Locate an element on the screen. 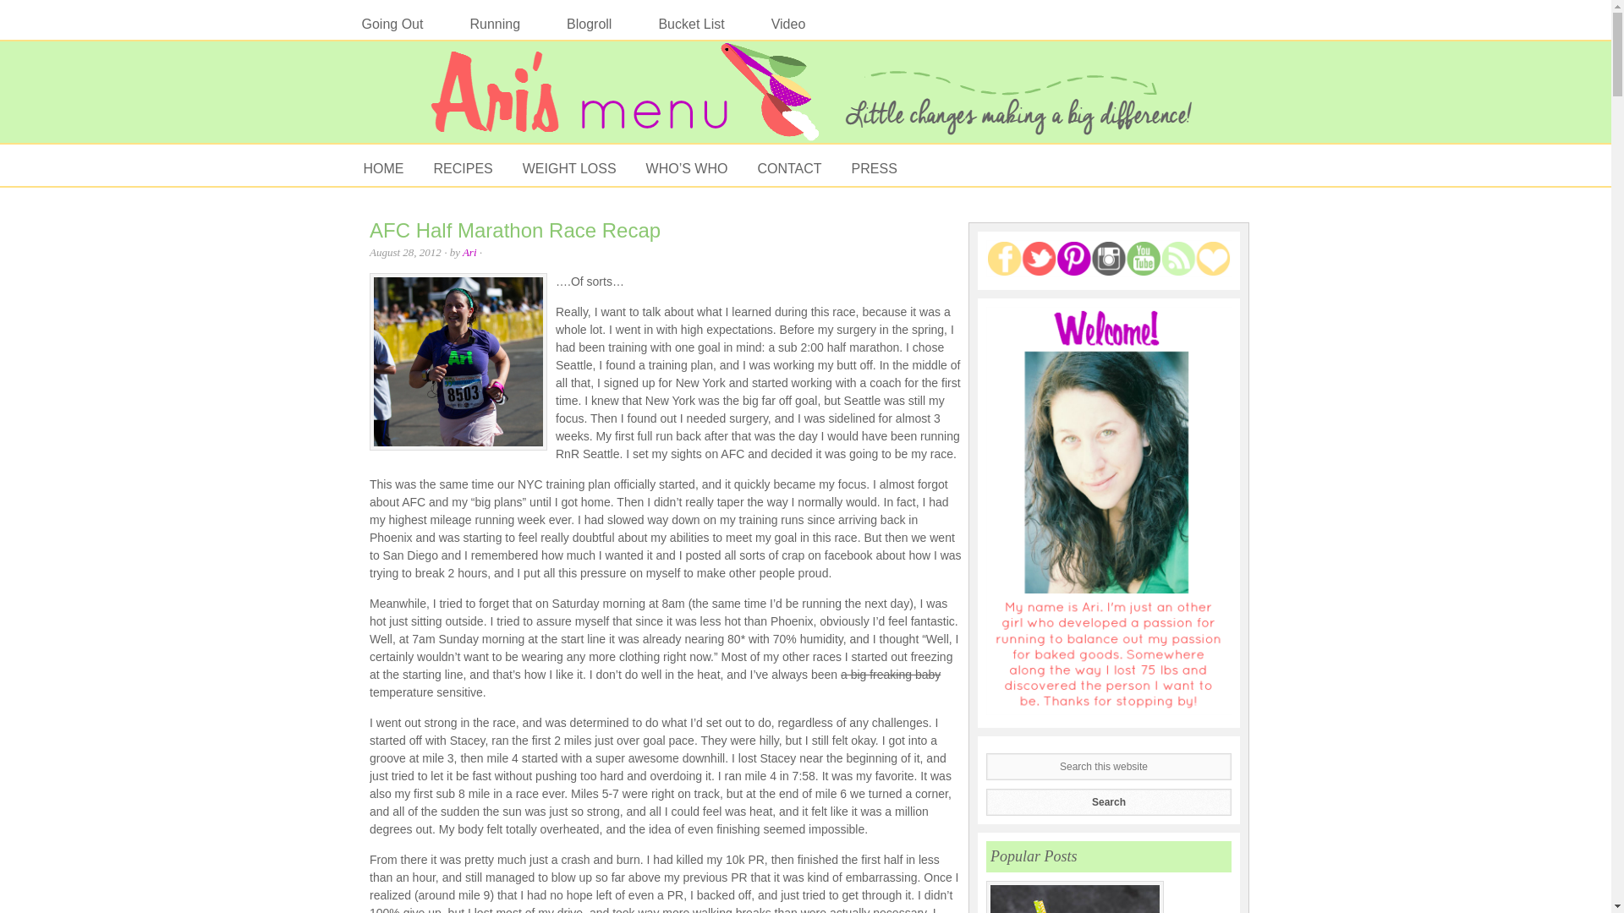  RECIPES is located at coordinates (459, 167).